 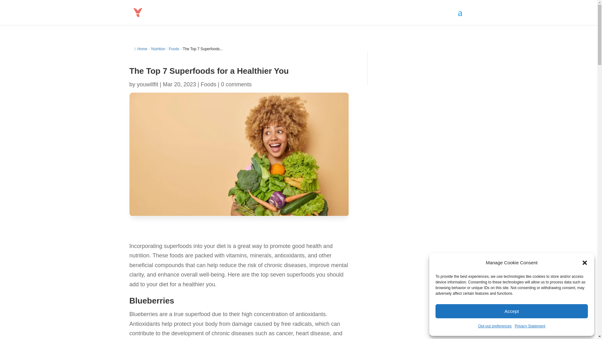 What do you see at coordinates (236, 84) in the screenshot?
I see `0 comments` at bounding box center [236, 84].